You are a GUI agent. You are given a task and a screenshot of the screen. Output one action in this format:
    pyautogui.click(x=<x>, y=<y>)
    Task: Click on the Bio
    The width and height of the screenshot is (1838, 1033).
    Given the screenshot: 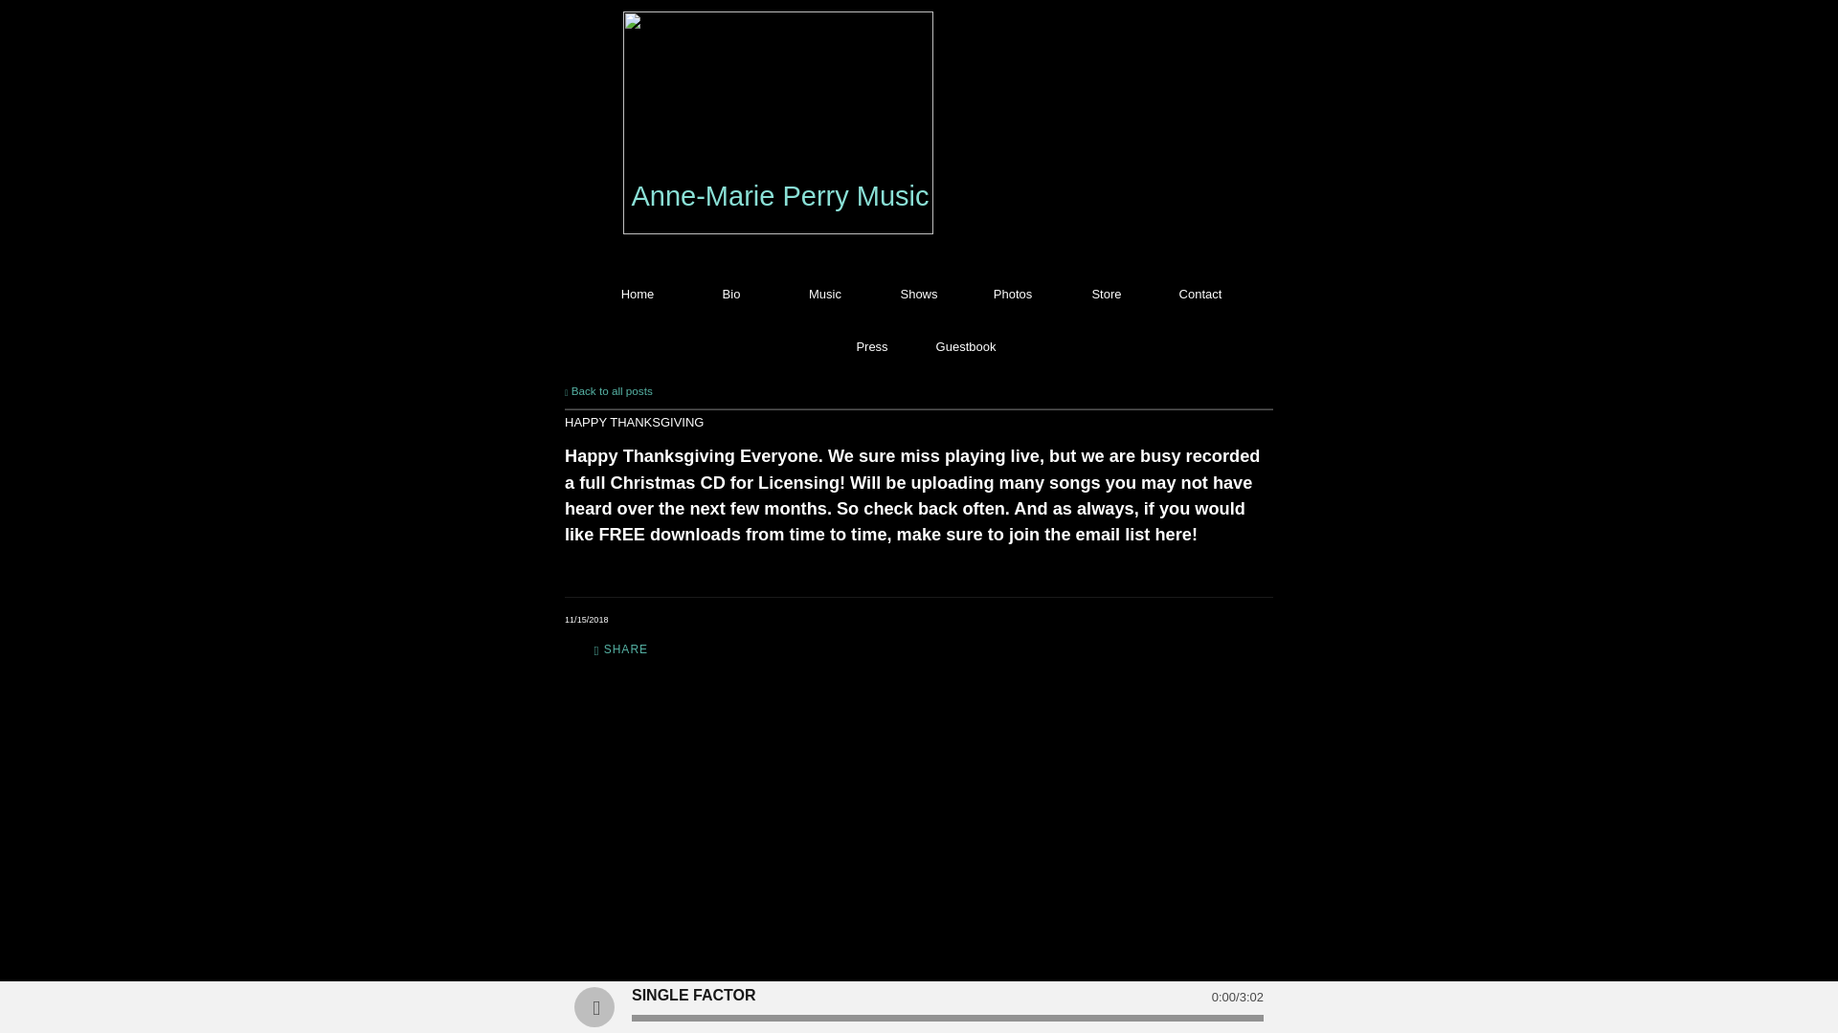 What is the action you would take?
    pyautogui.click(x=731, y=295)
    